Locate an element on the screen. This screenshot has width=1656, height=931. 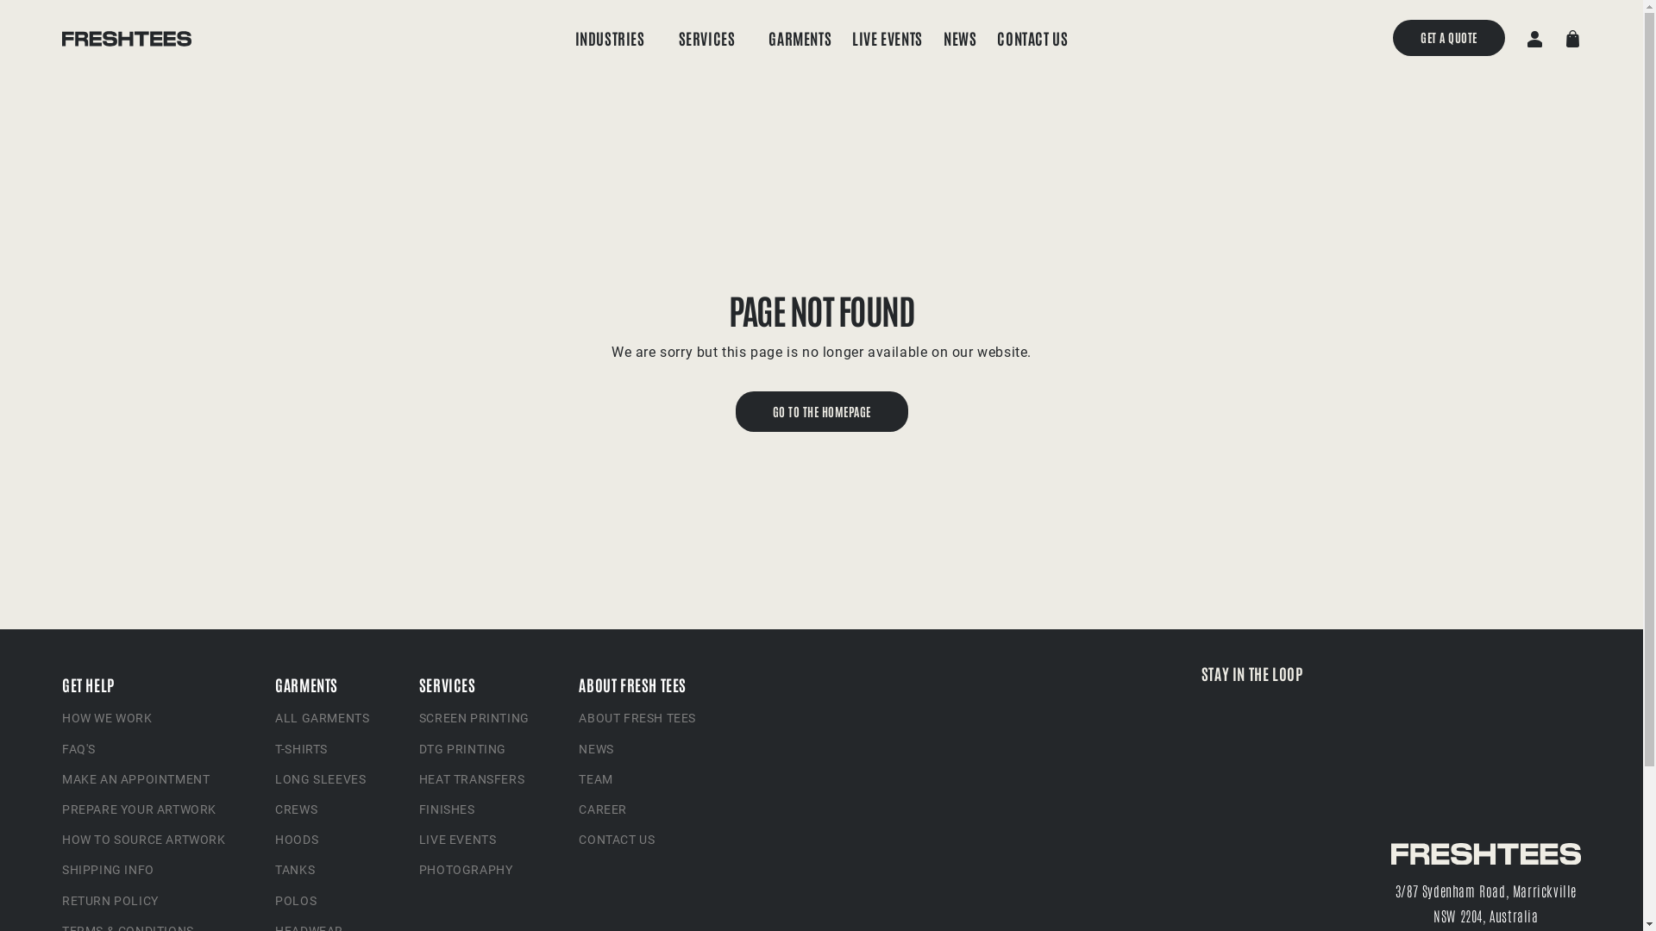
FINISHES is located at coordinates (447, 810).